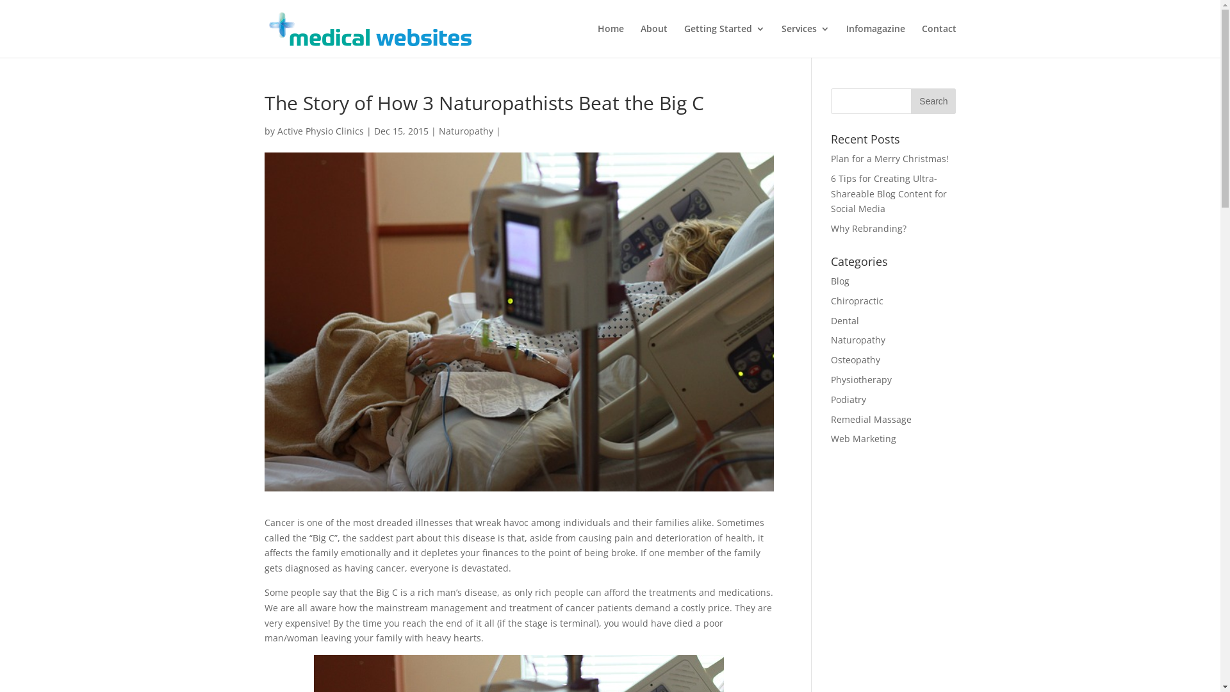  What do you see at coordinates (939, 41) in the screenshot?
I see `Contact` at bounding box center [939, 41].